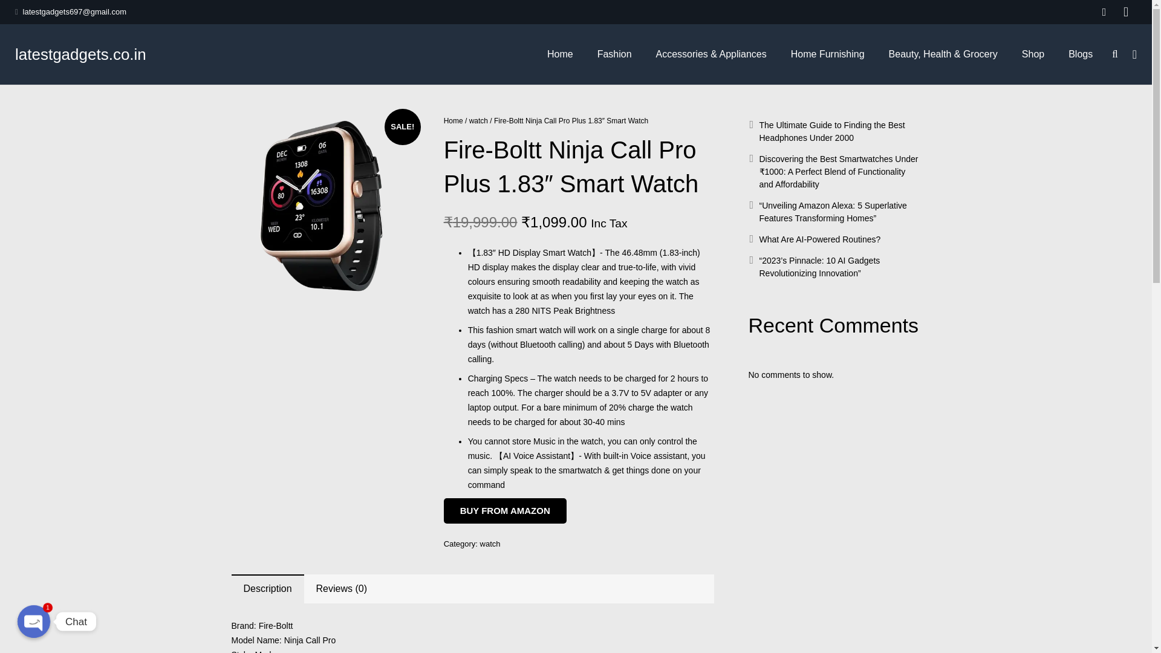  I want to click on watch, so click(490, 544).